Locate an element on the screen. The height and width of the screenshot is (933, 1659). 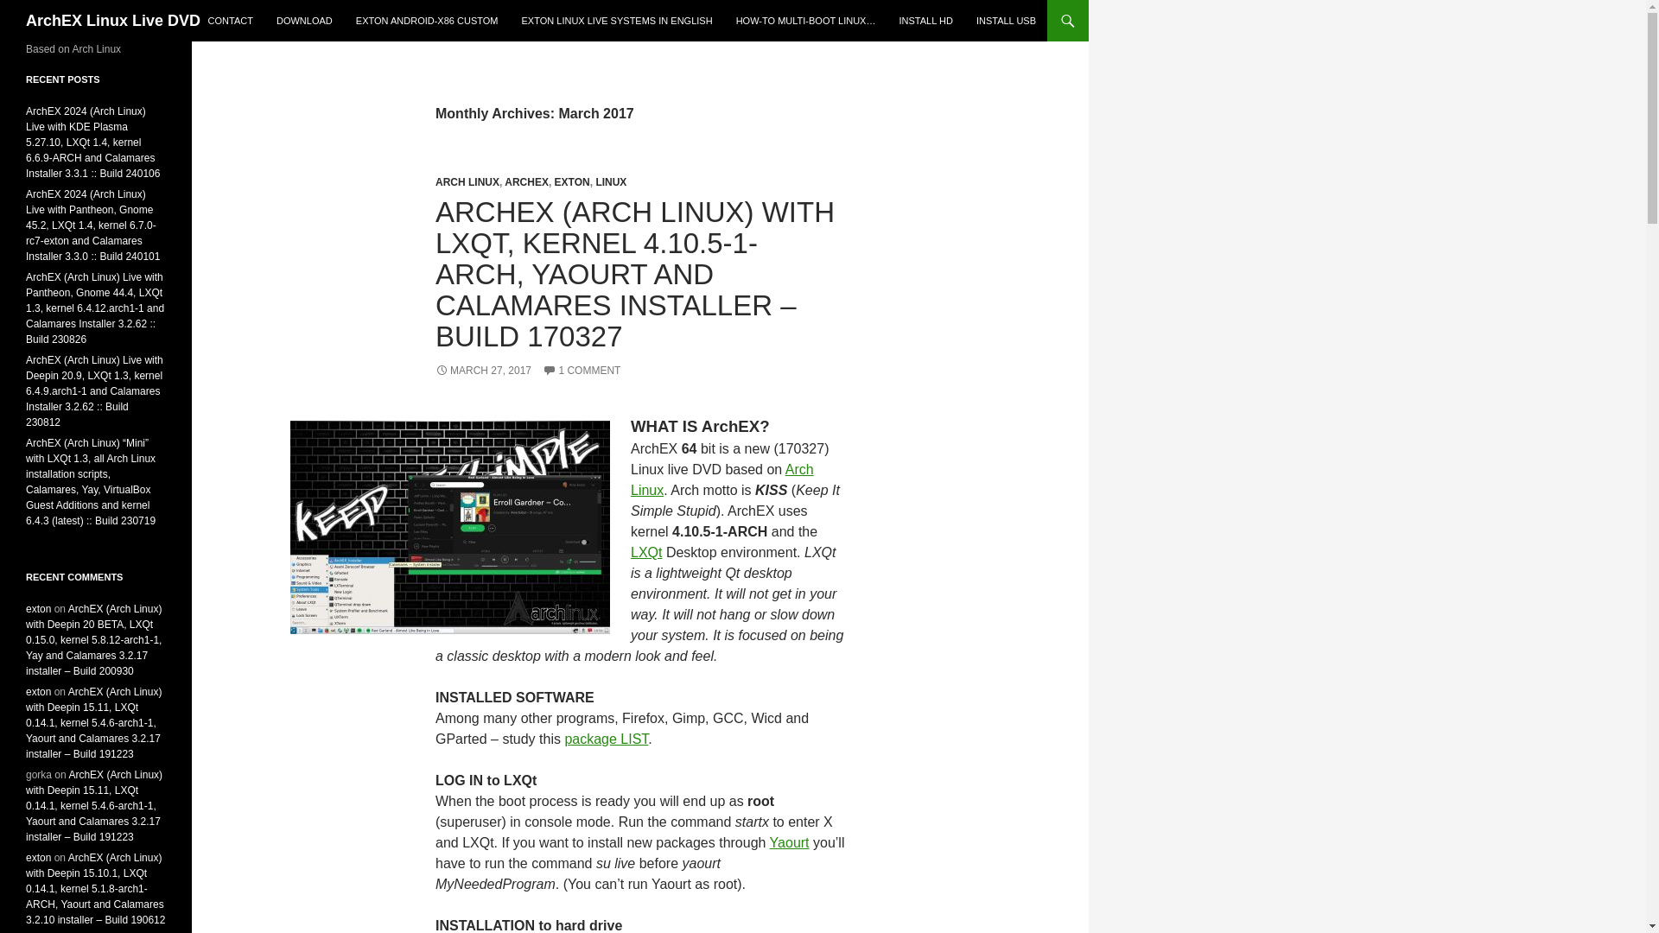
ARCHEX is located at coordinates (526, 182).